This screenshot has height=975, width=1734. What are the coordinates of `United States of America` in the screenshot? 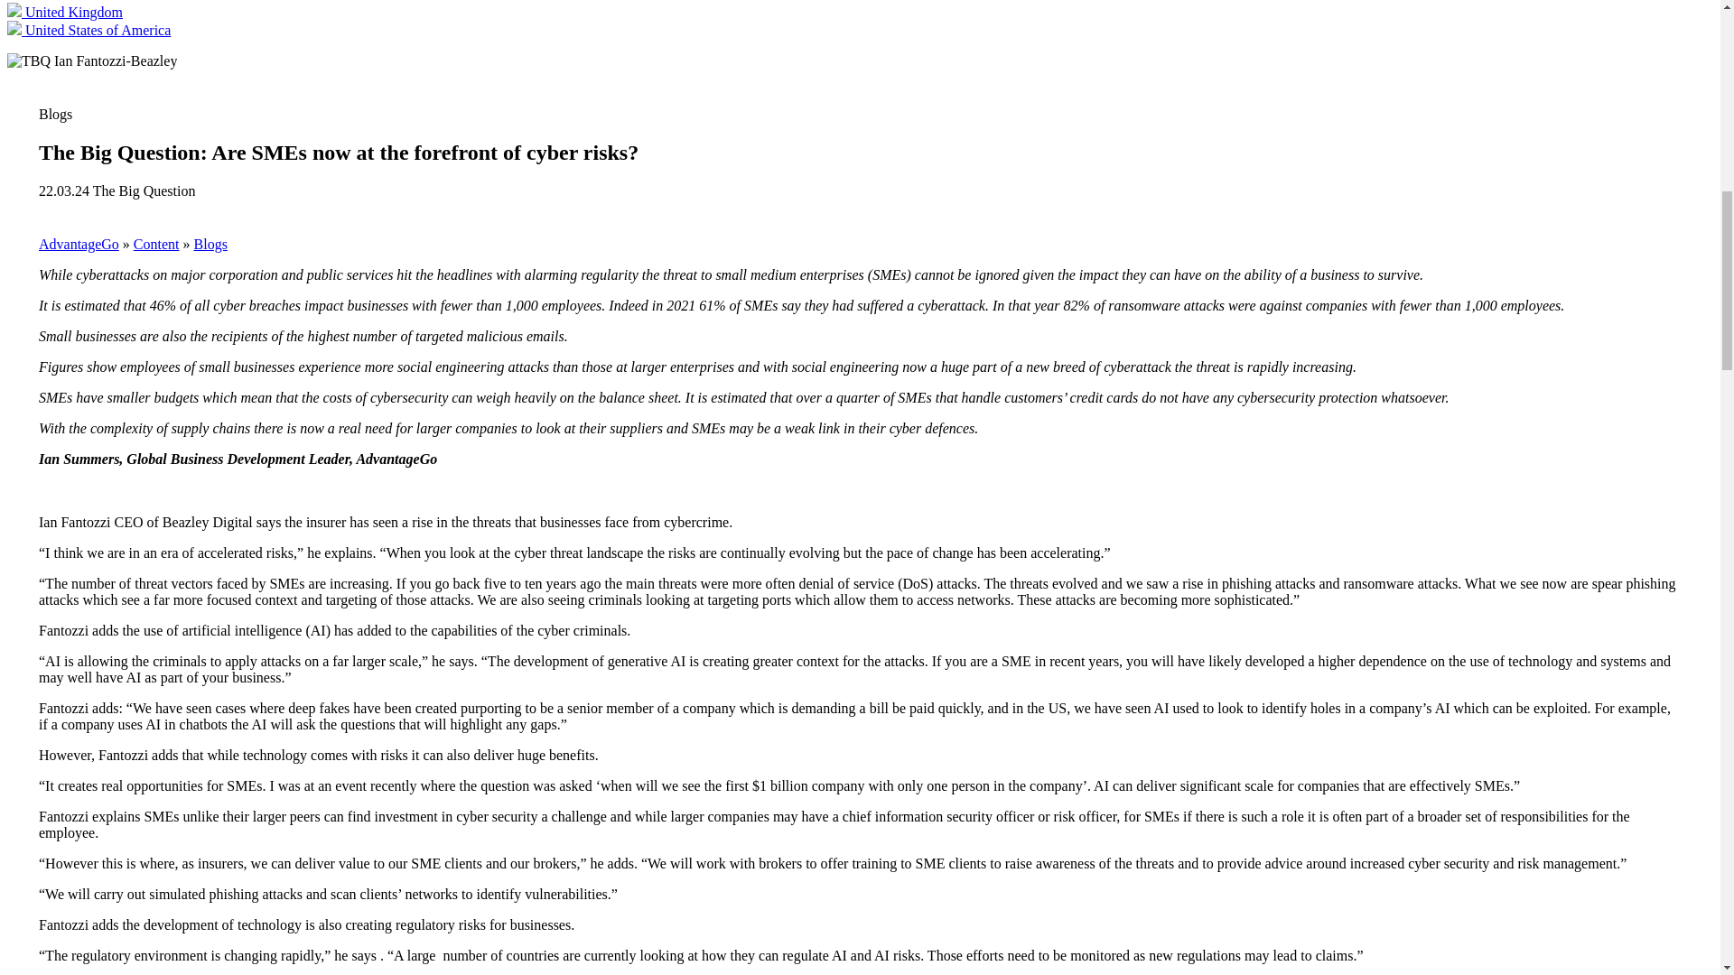 It's located at (89, 30).